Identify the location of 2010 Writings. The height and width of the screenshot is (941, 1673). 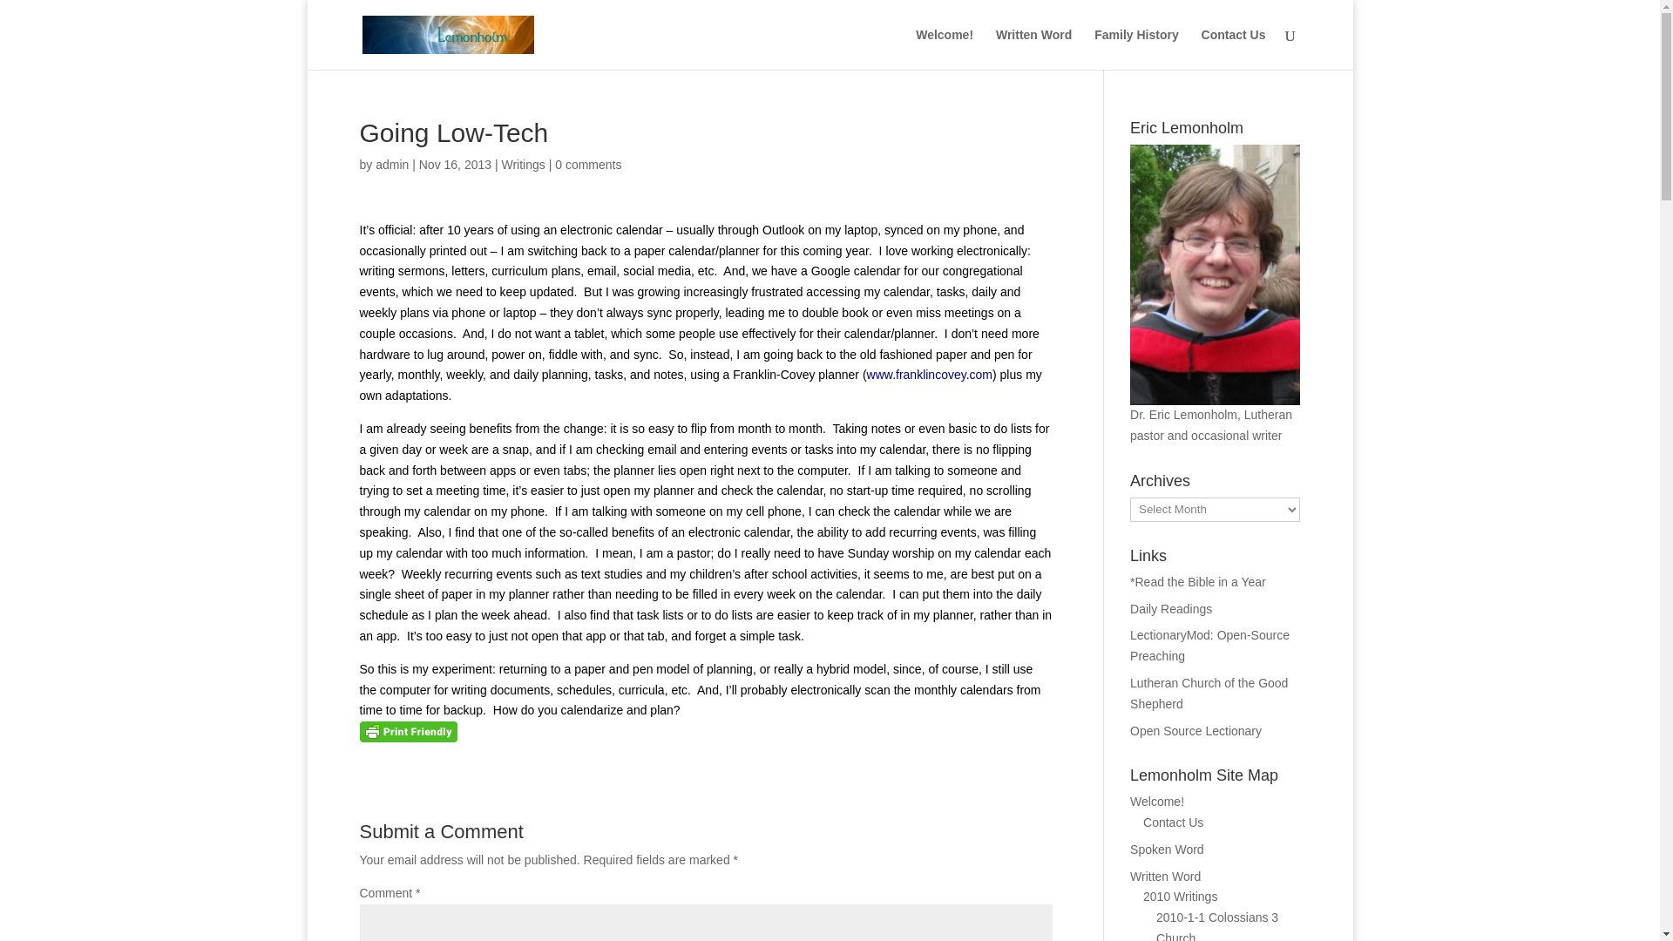
(1180, 896).